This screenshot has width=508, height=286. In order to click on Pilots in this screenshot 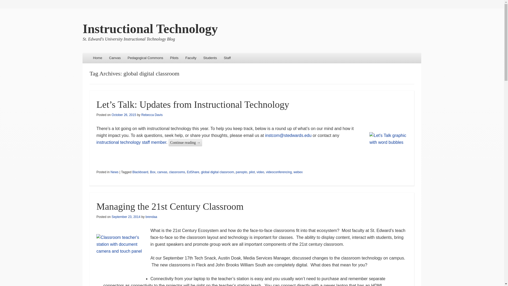, I will do `click(174, 58)`.